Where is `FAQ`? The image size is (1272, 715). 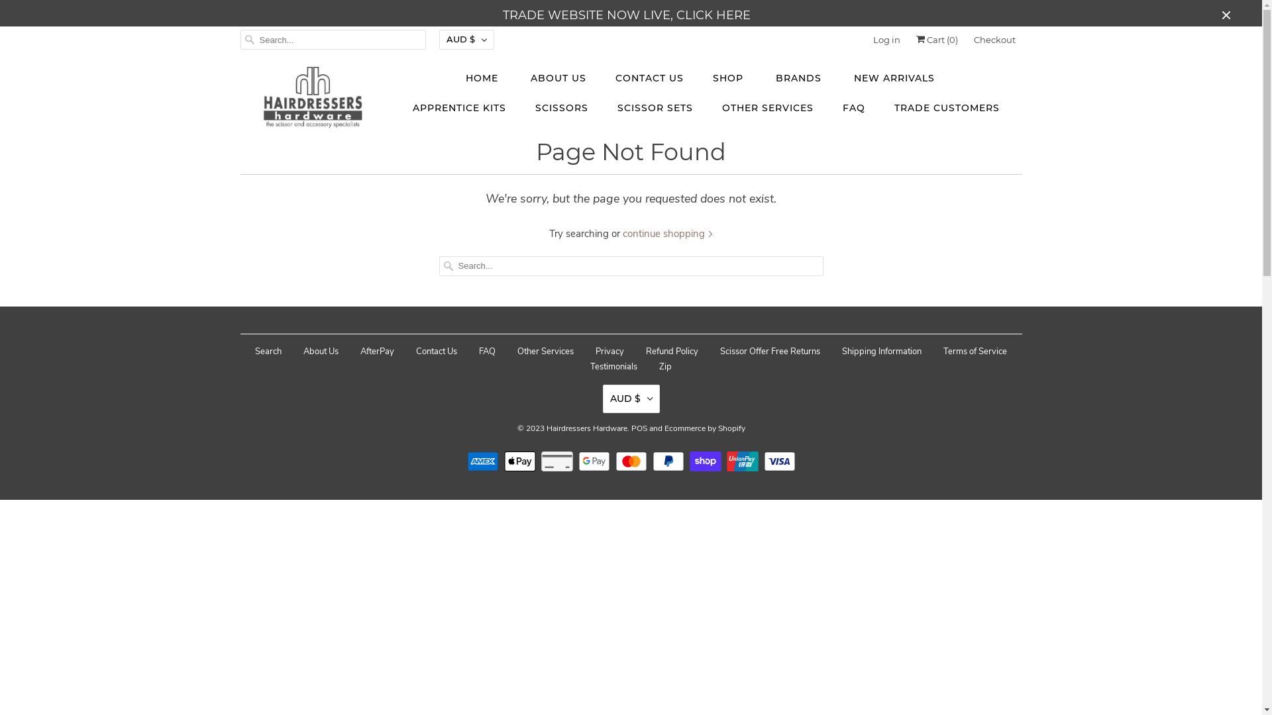
FAQ is located at coordinates (488, 352).